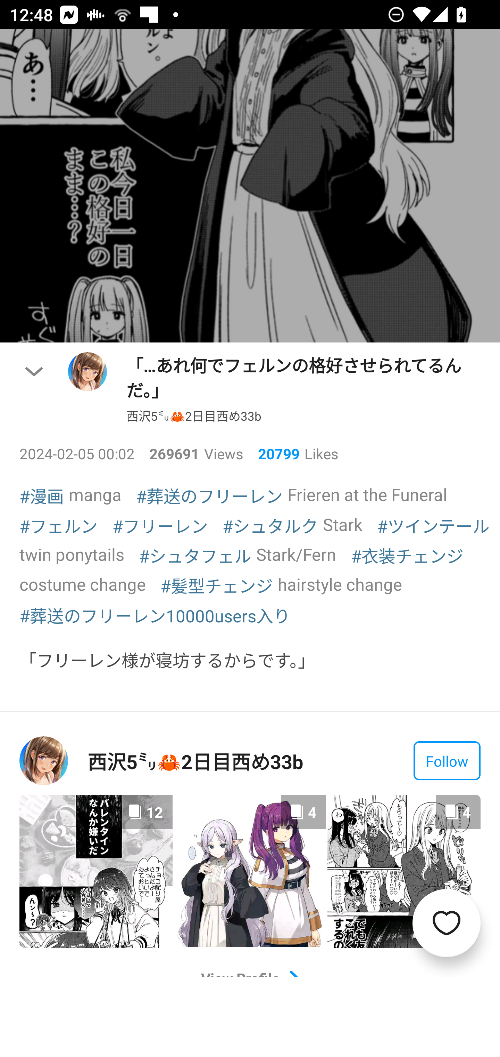  I want to click on #フェルン, so click(59, 525).